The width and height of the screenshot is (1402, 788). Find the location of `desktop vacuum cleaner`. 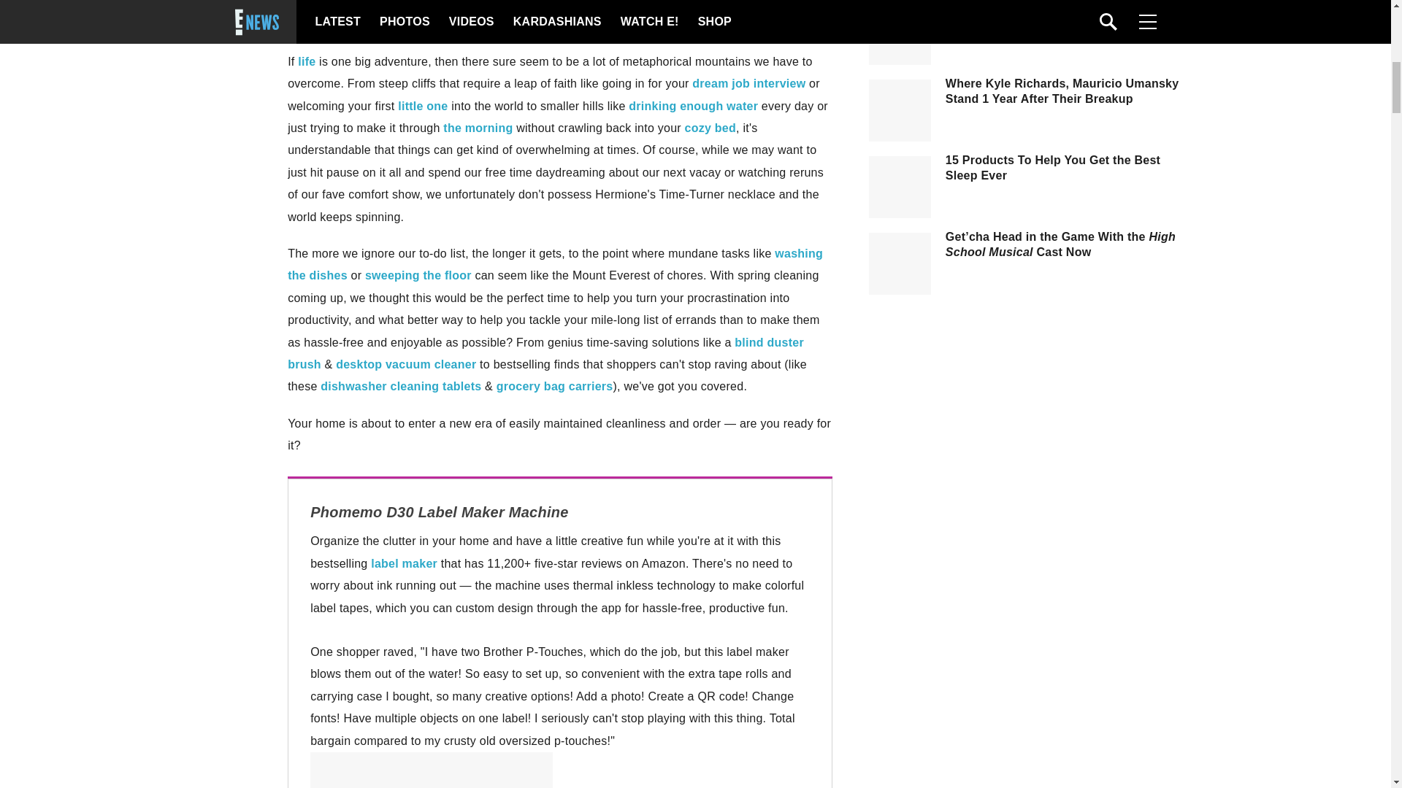

desktop vacuum cleaner is located at coordinates (406, 364).